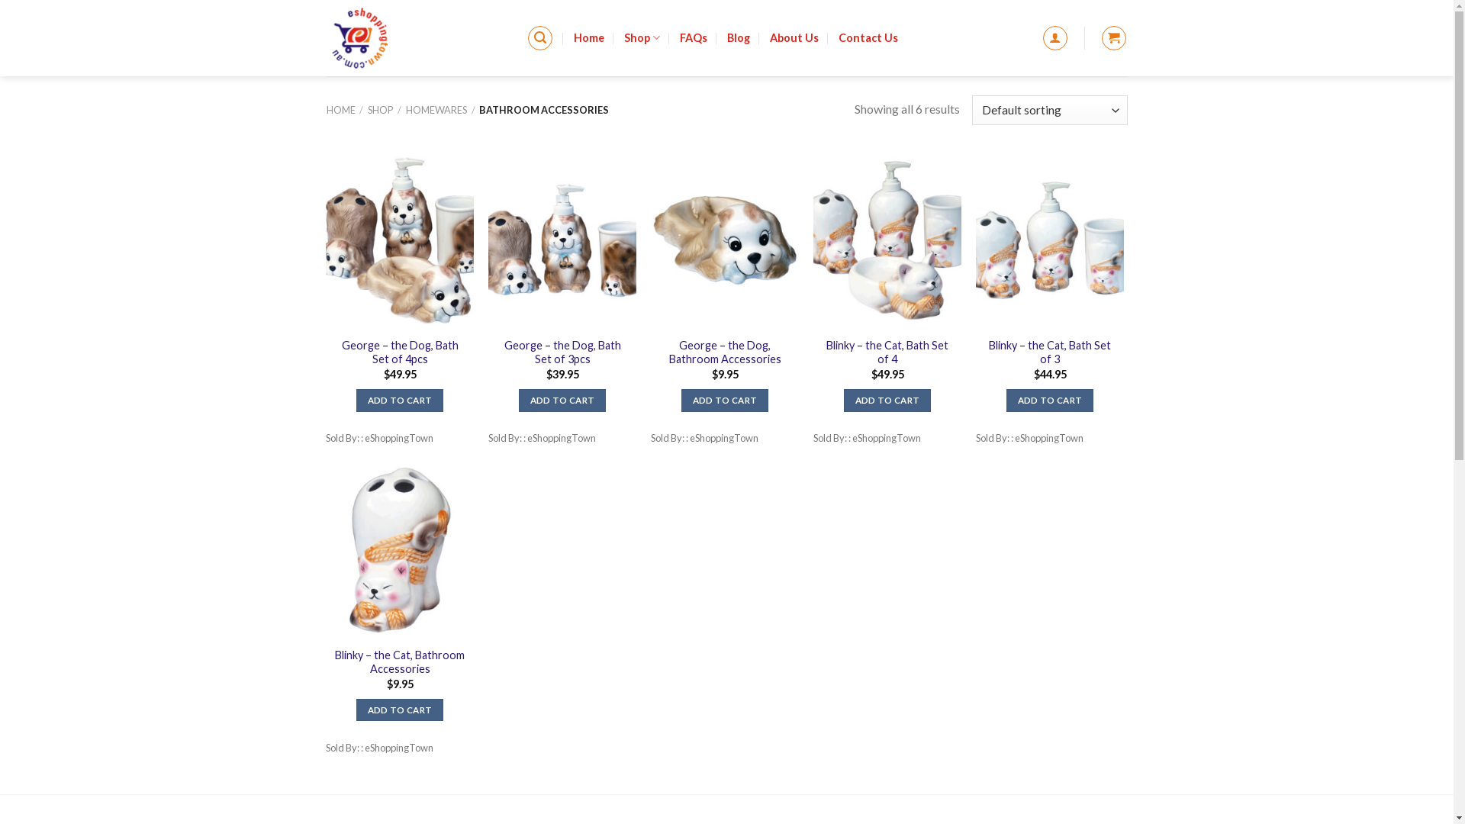  Describe the element at coordinates (589, 38) in the screenshot. I see `Home` at that location.